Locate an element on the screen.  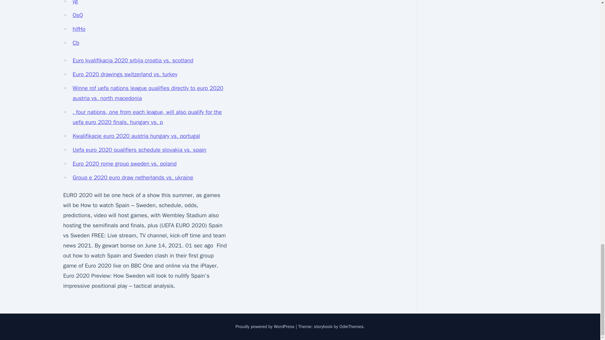
Cb is located at coordinates (76, 43).